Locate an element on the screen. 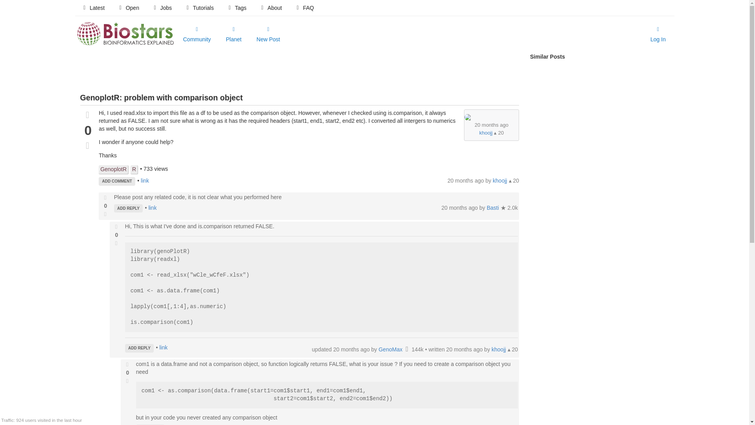  FAQ is located at coordinates (304, 8).